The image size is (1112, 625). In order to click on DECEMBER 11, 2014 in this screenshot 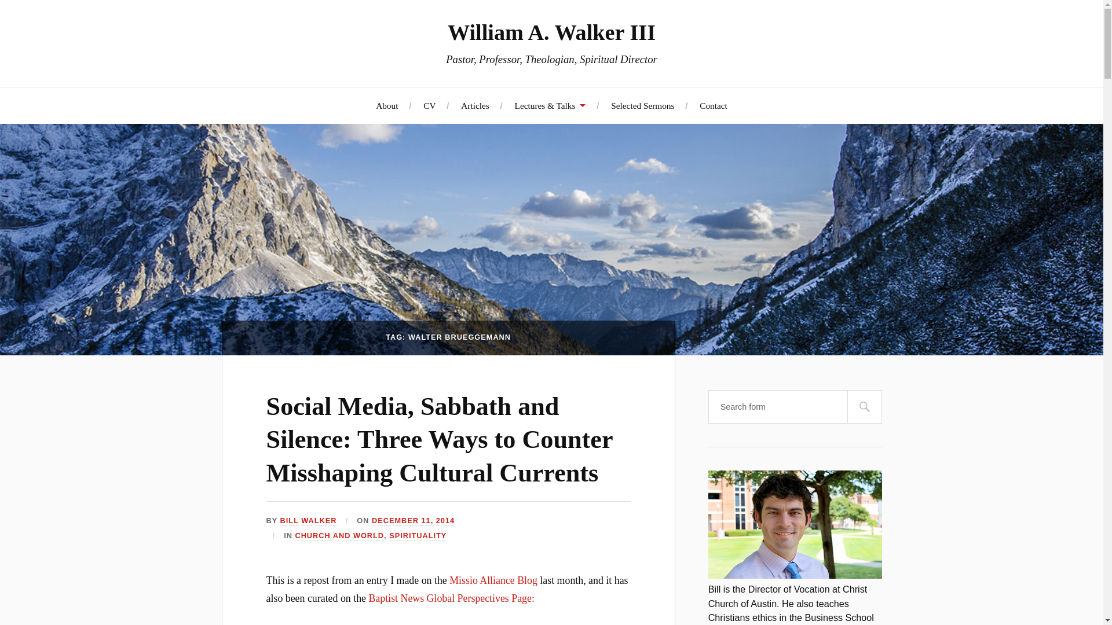, I will do `click(413, 521)`.